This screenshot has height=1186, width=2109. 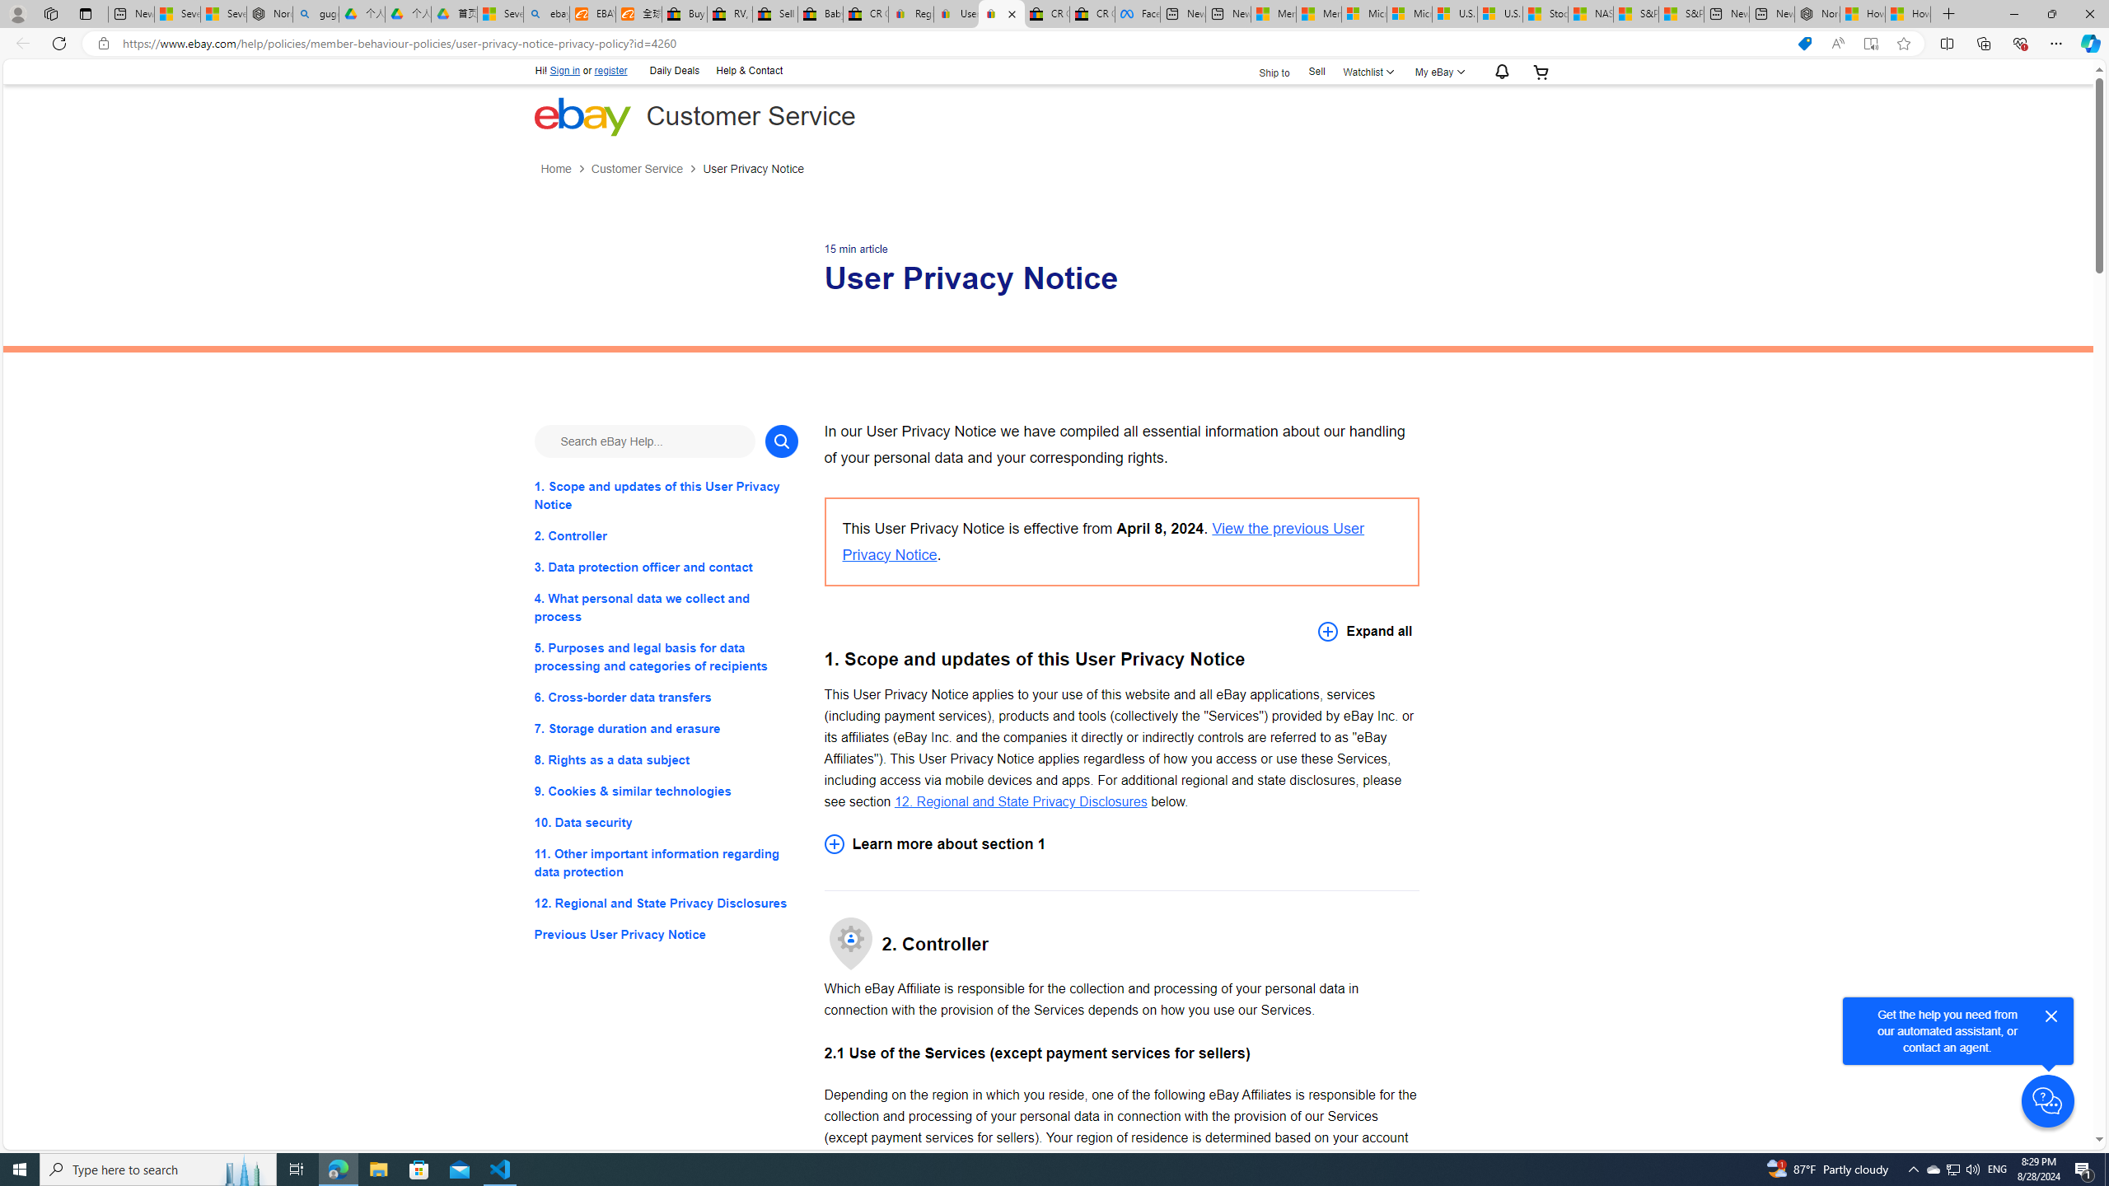 What do you see at coordinates (1316, 71) in the screenshot?
I see `Sell` at bounding box center [1316, 71].